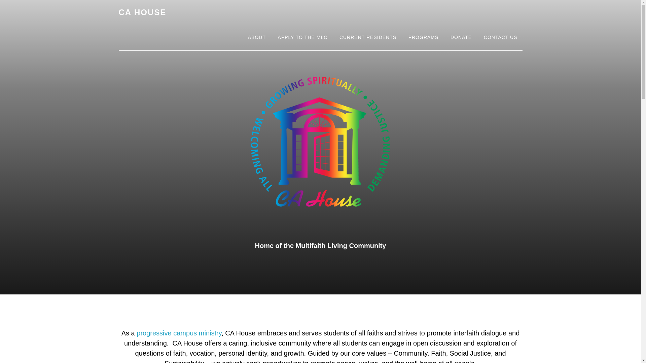  I want to click on DONATE, so click(461, 38).